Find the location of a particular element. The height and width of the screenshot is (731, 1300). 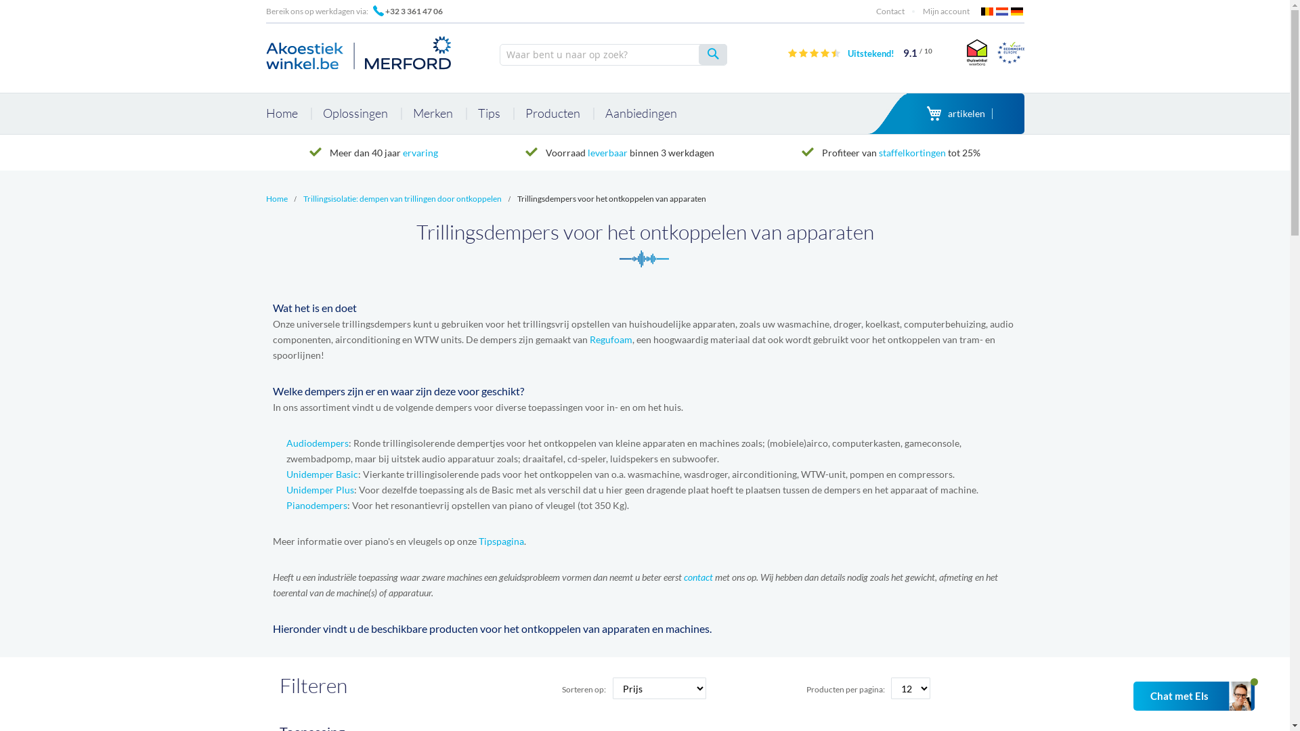

Merken is located at coordinates (433, 114).